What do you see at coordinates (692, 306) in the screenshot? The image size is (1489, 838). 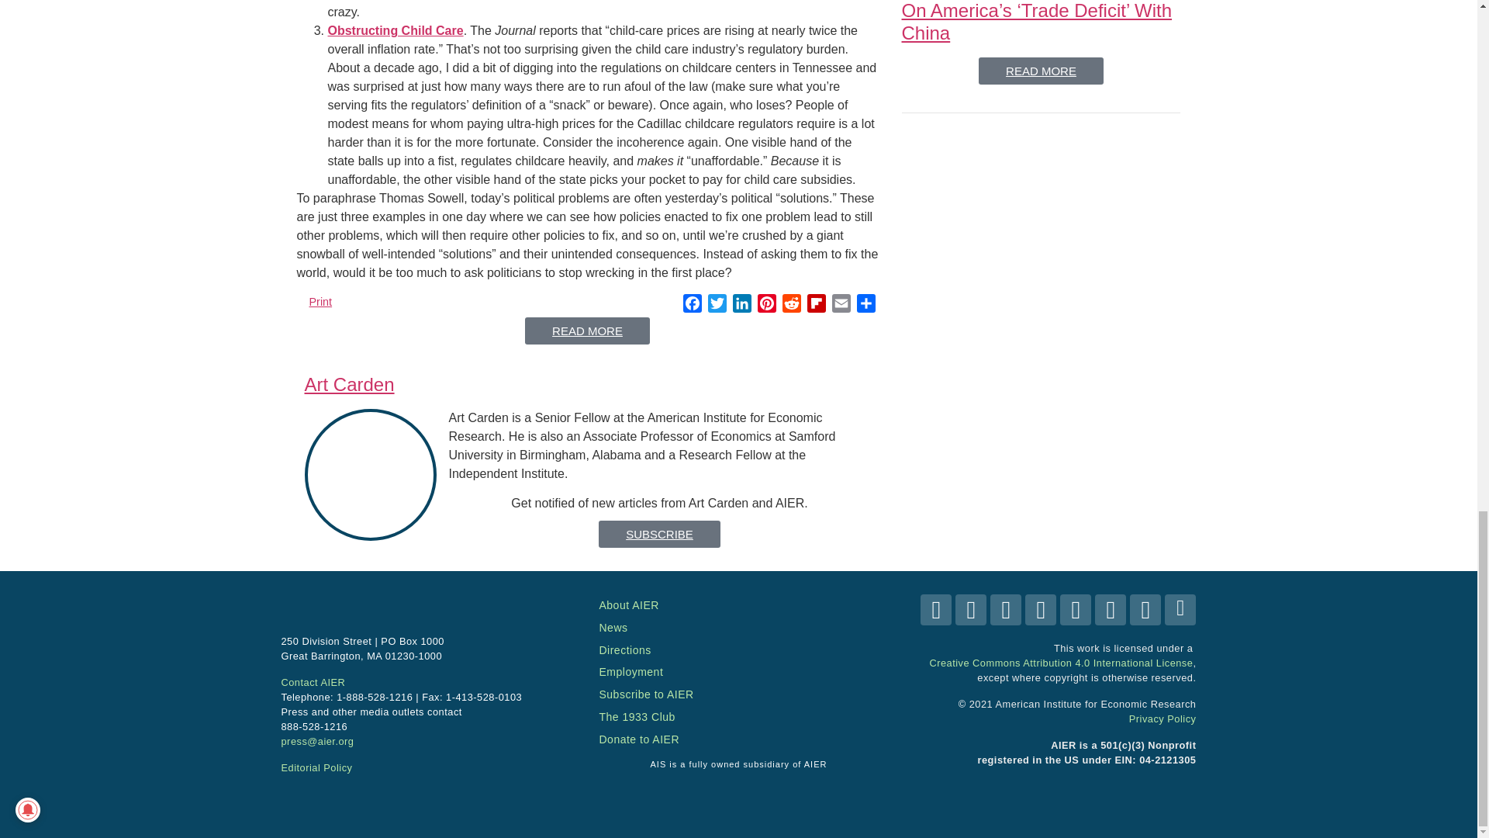 I see `Facebook` at bounding box center [692, 306].